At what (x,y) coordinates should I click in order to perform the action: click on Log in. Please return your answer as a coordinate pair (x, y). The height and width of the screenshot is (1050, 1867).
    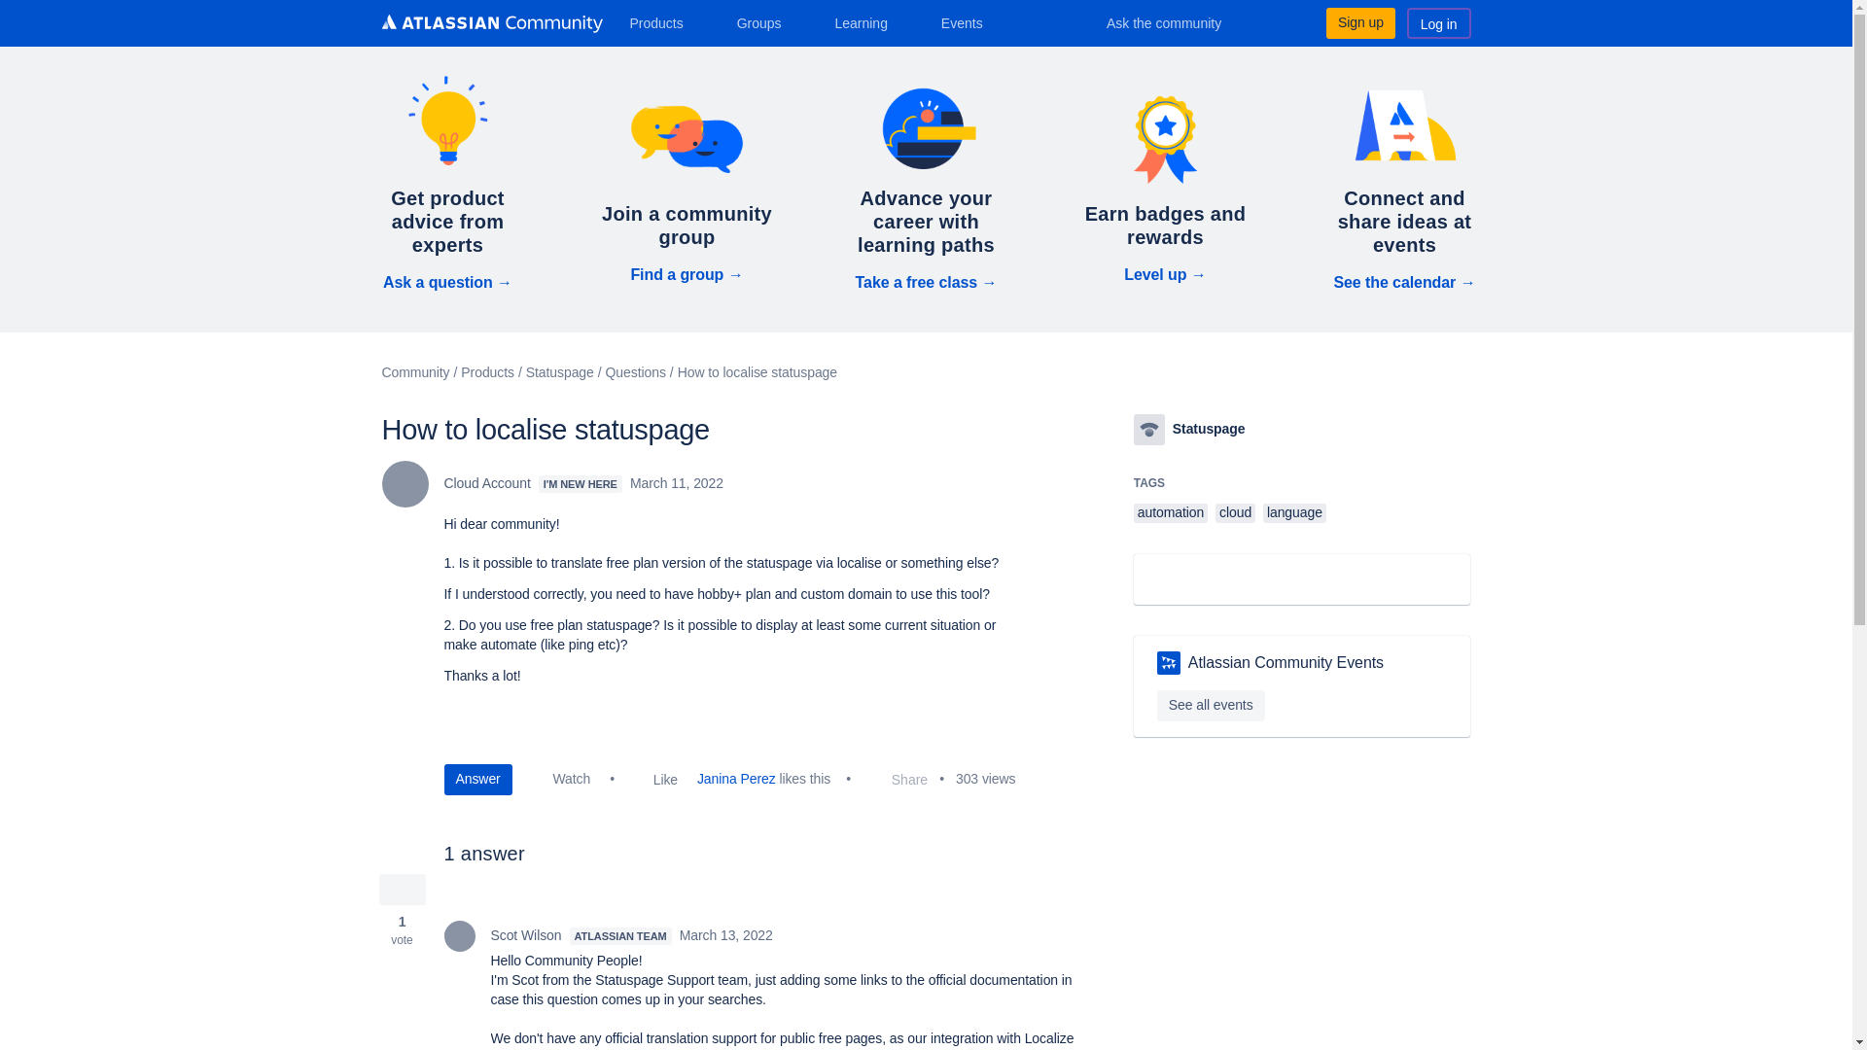
    Looking at the image, I should click on (1439, 22).